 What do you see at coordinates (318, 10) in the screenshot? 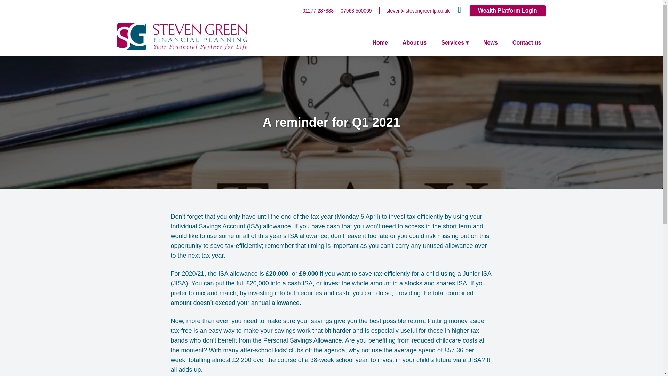
I see `01277 287888` at bounding box center [318, 10].